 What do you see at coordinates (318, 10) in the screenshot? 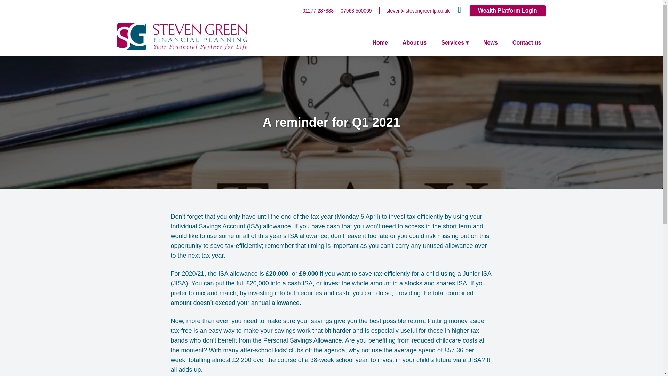
I see `01277 287888` at bounding box center [318, 10].